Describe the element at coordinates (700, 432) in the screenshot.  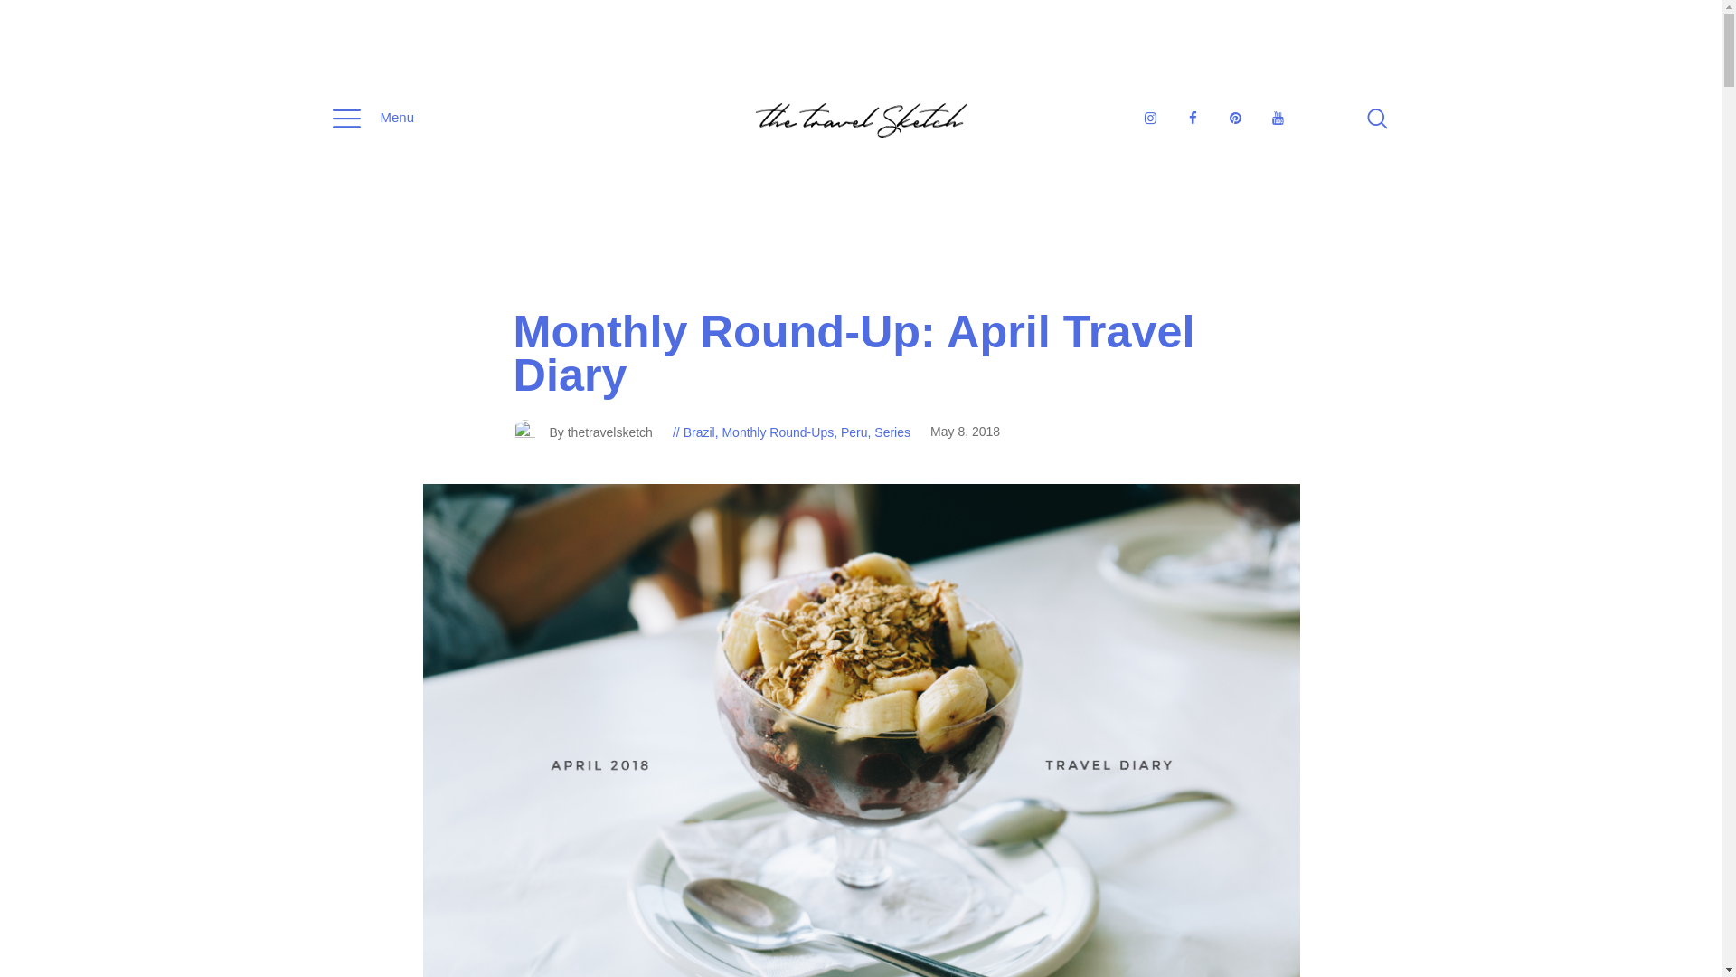
I see `Brazil` at that location.